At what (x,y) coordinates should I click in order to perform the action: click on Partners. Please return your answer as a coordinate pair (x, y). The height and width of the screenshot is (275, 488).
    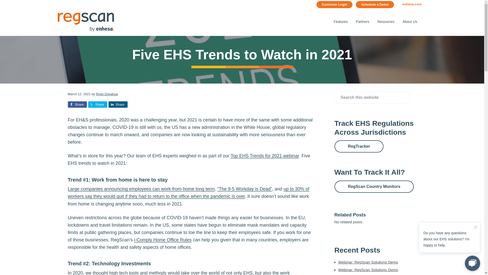
    Looking at the image, I should click on (362, 22).